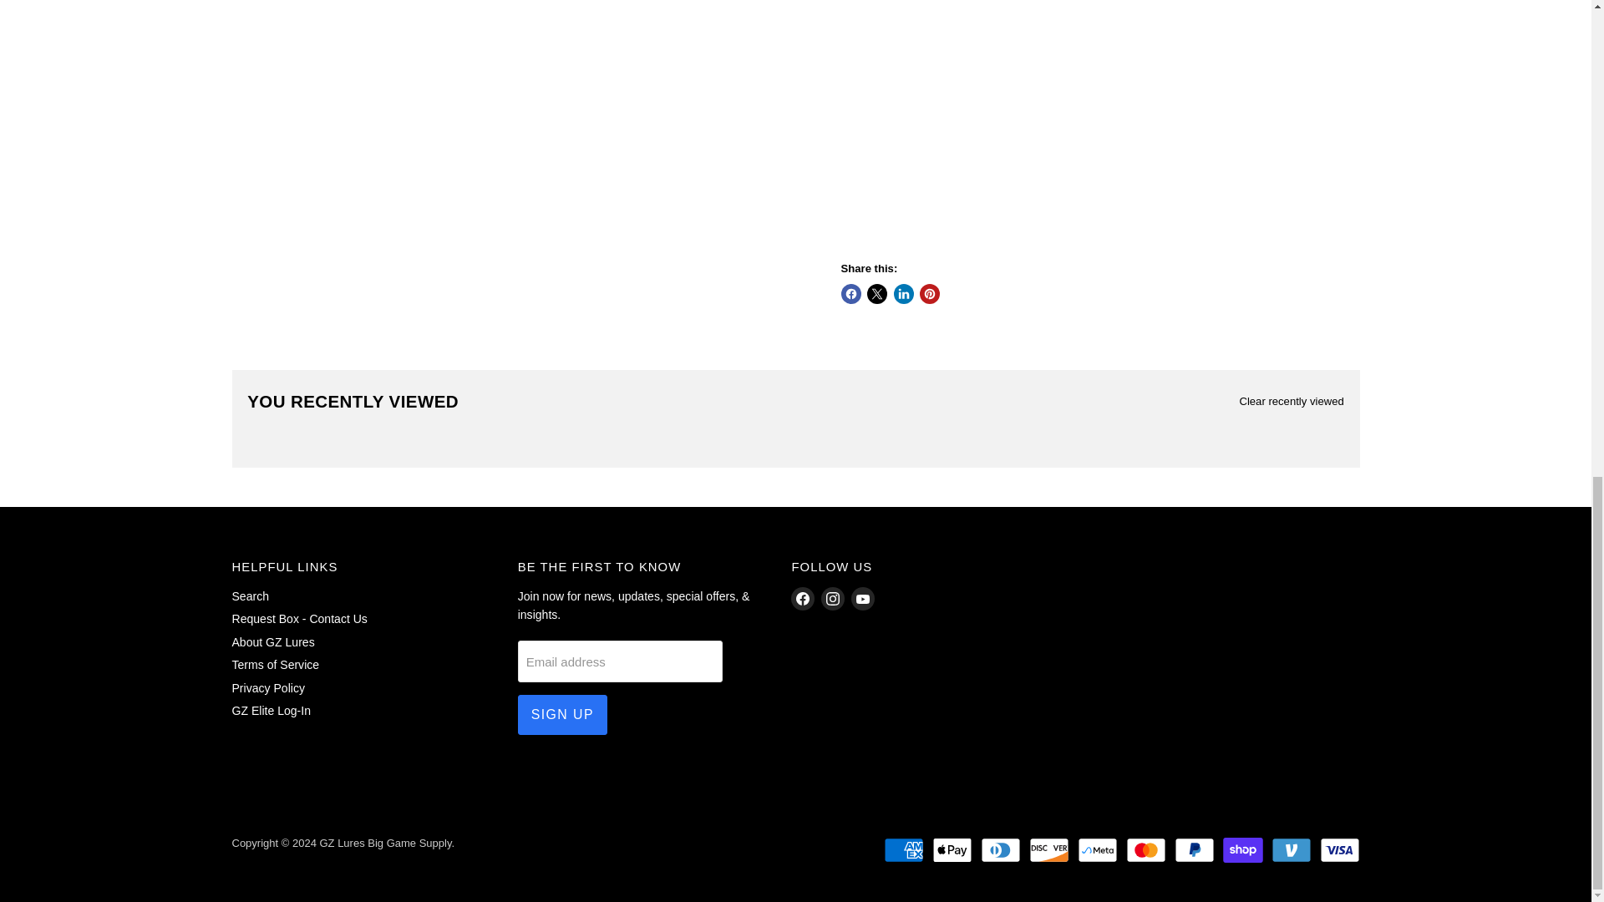 This screenshot has height=902, width=1604. Describe the element at coordinates (802, 599) in the screenshot. I see `Facebook` at that location.